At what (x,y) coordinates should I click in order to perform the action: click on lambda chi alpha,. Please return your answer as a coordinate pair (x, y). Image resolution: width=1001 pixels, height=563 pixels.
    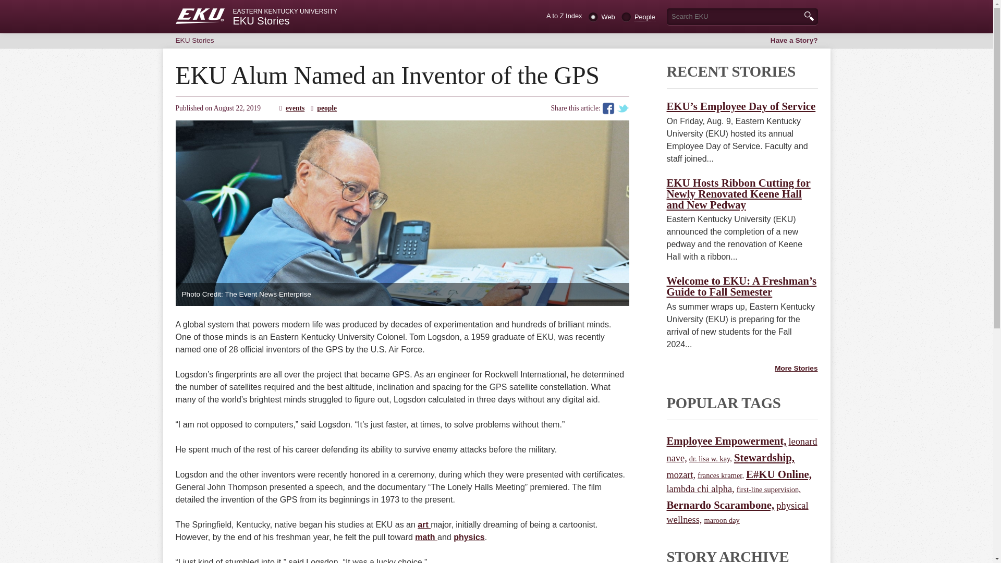
    Looking at the image, I should click on (700, 489).